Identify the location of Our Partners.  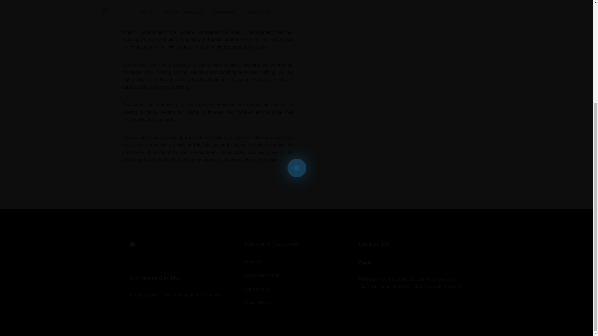
(257, 289).